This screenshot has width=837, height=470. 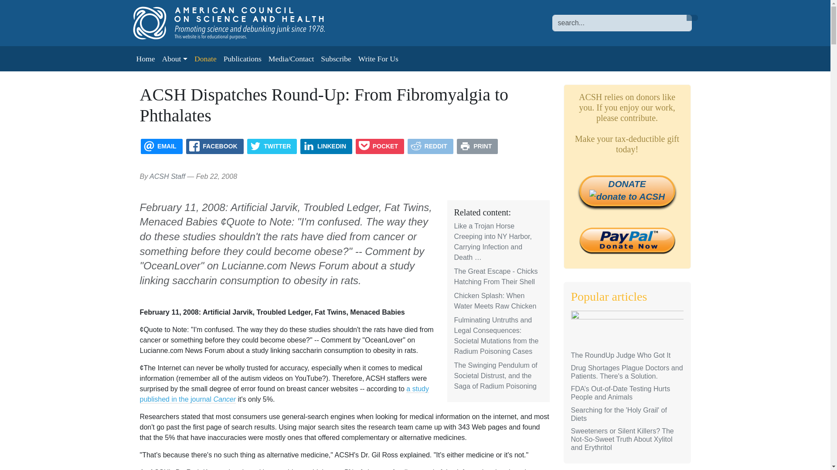 I want to click on POCKET, so click(x=380, y=146).